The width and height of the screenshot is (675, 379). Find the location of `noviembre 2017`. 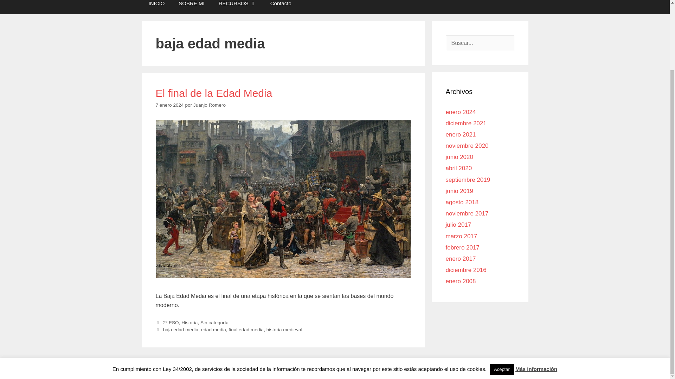

noviembre 2017 is located at coordinates (467, 213).